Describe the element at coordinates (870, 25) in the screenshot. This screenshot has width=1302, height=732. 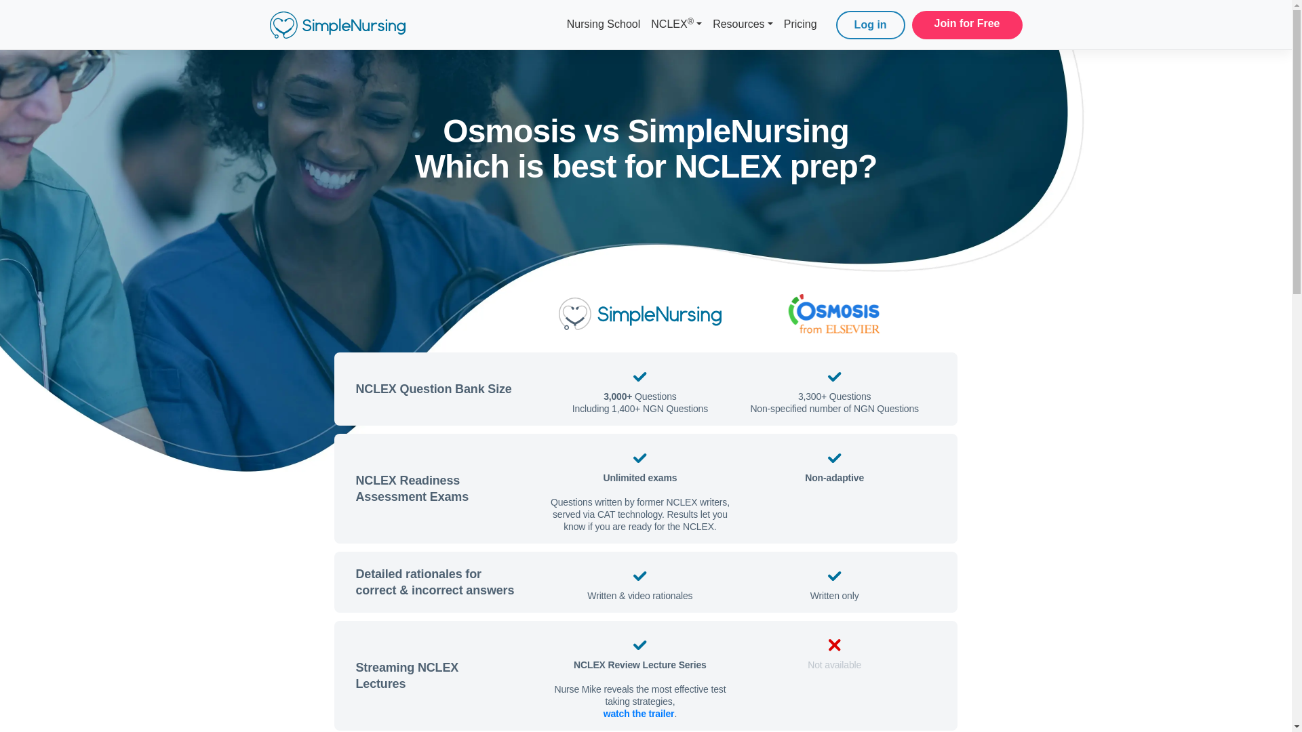
I see `Log in` at that location.